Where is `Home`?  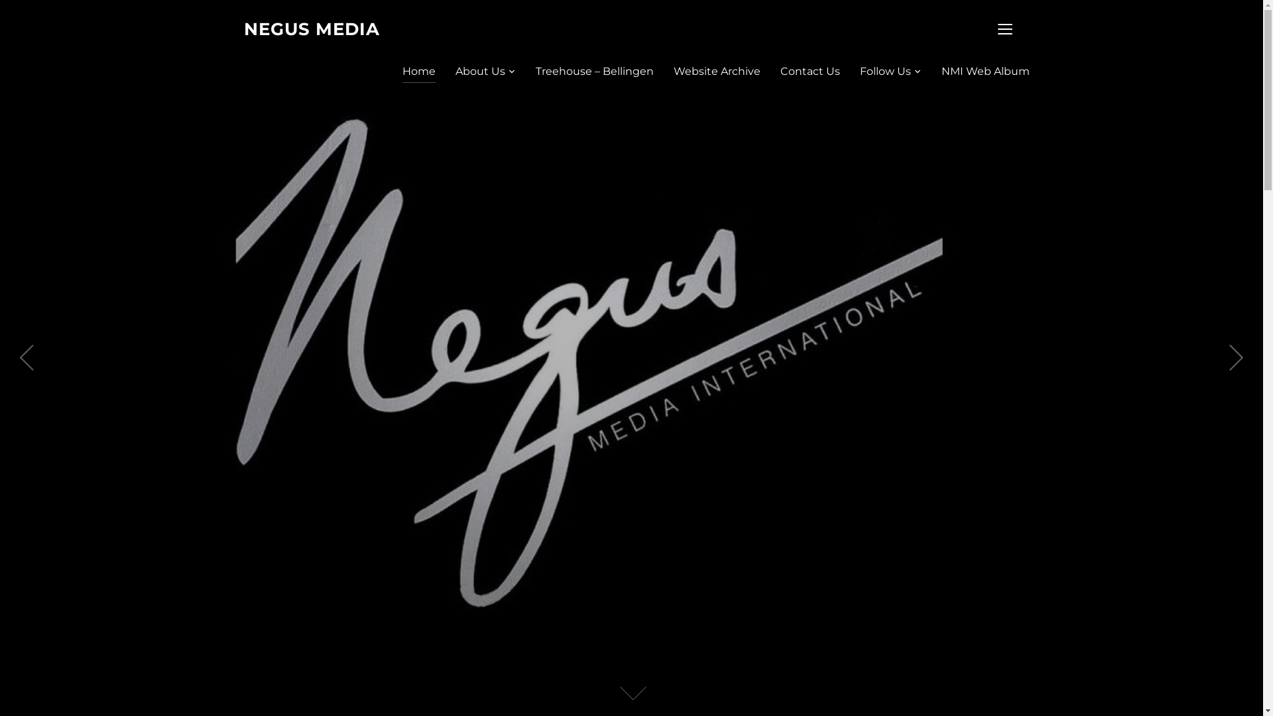
Home is located at coordinates (418, 71).